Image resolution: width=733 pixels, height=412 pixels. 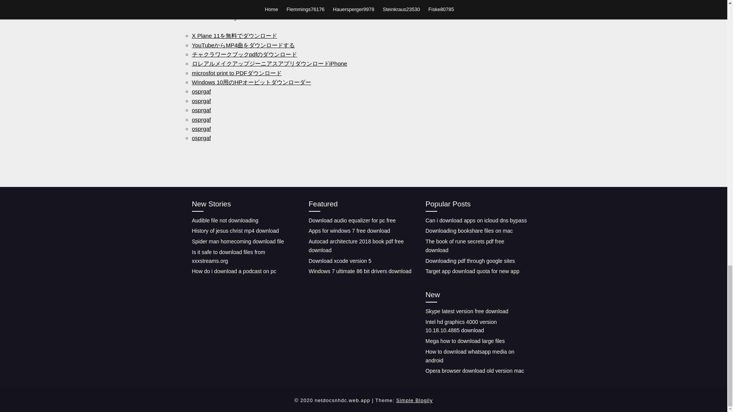 What do you see at coordinates (461, 326) in the screenshot?
I see `Intel hd graphics 4000 version 10.18.10.4885 download` at bounding box center [461, 326].